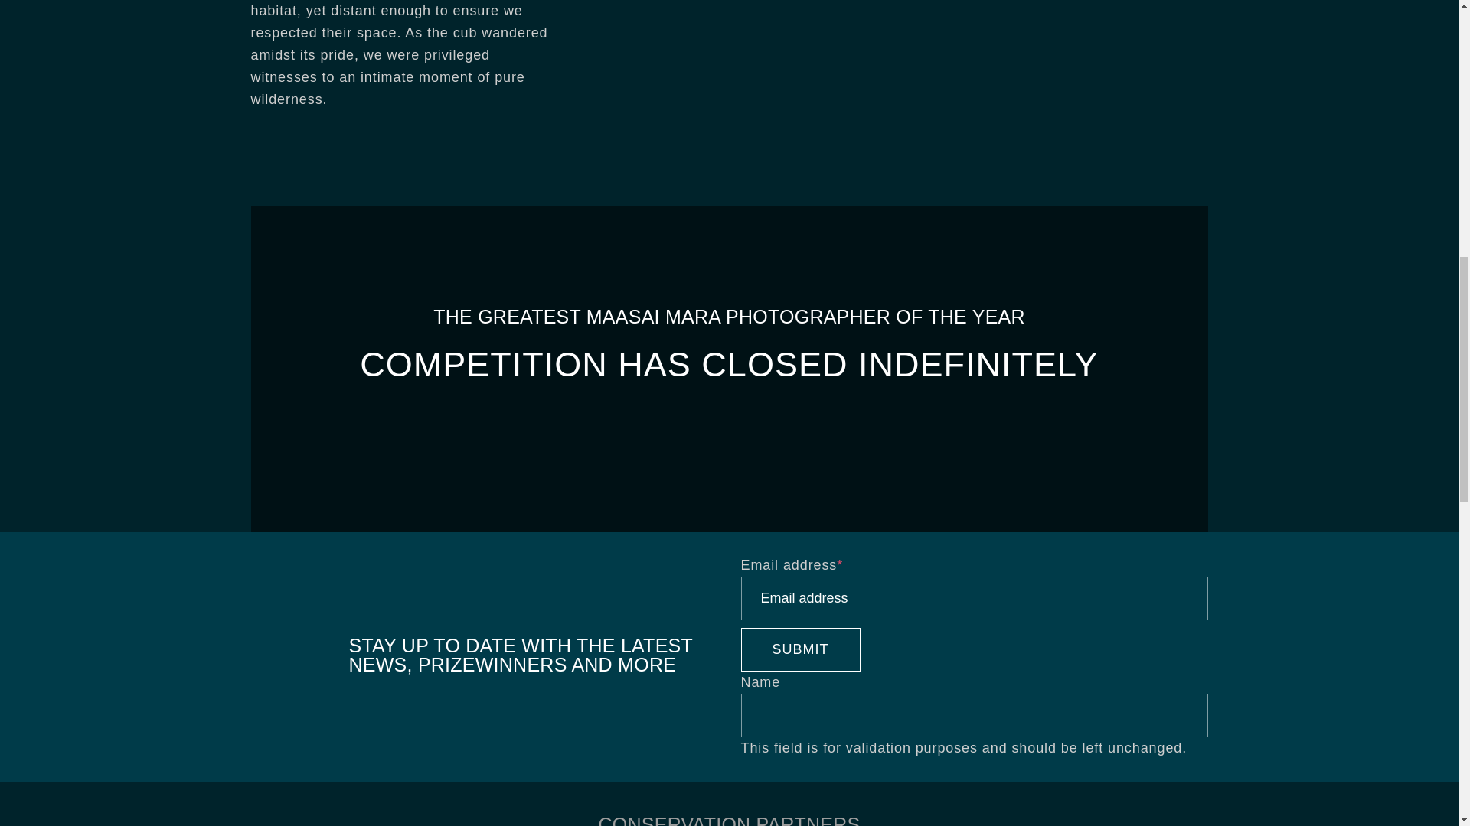  What do you see at coordinates (287, 656) in the screenshot?
I see `tgmm-favicon-white` at bounding box center [287, 656].